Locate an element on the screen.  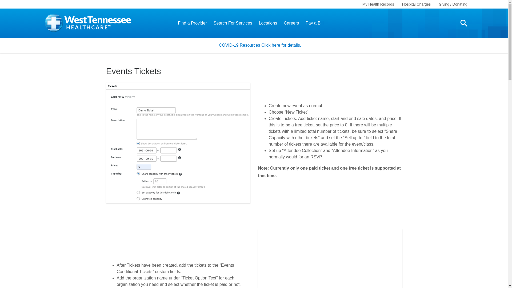
Click here for details is located at coordinates (281, 45).